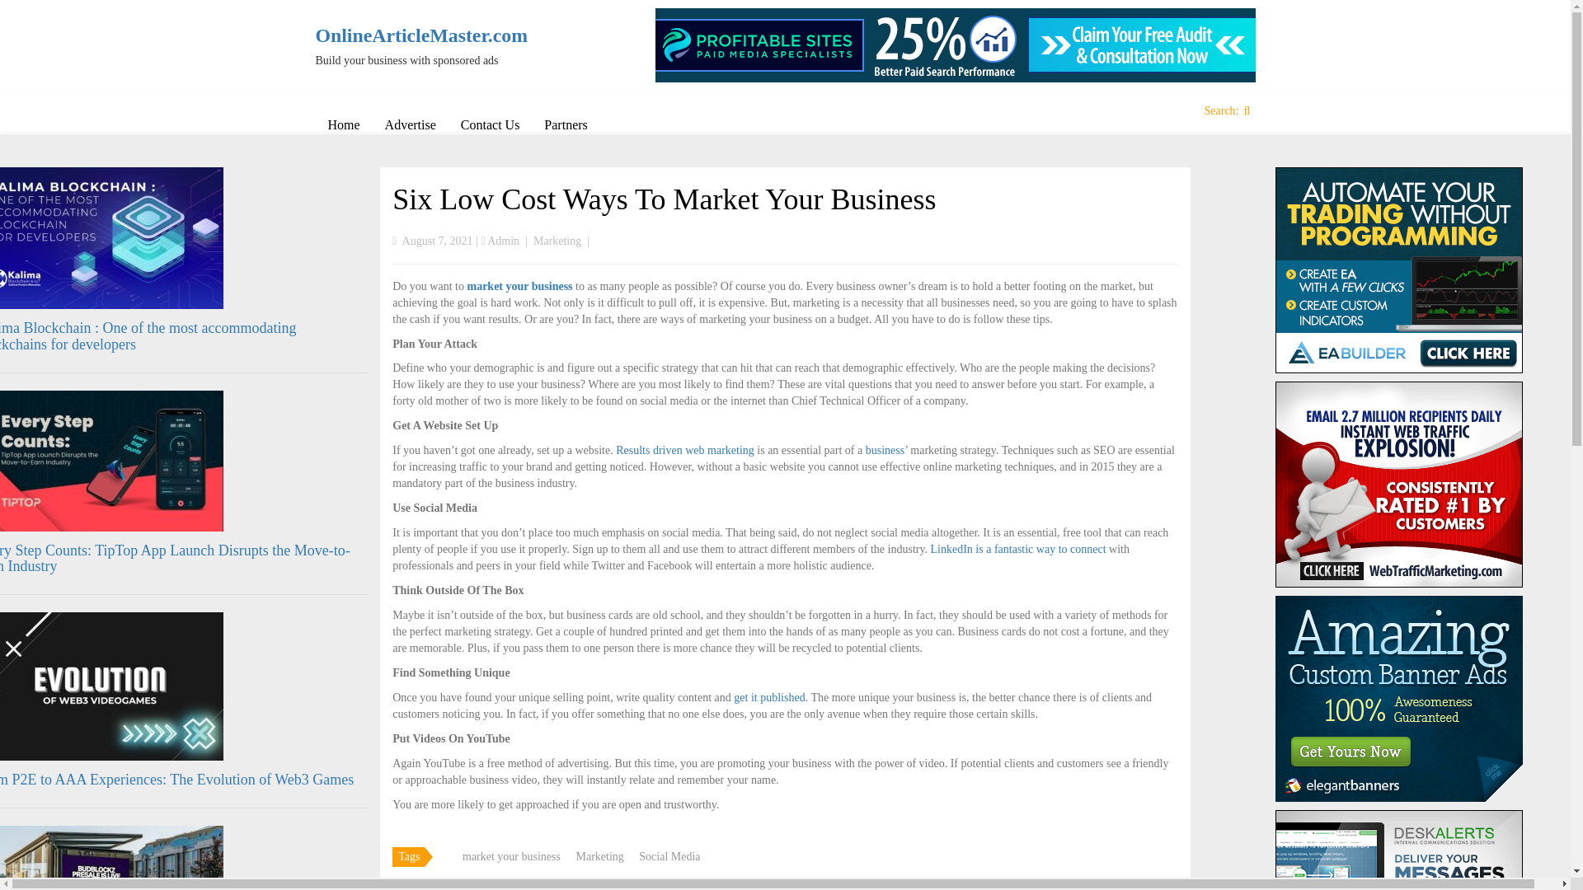  What do you see at coordinates (503, 241) in the screenshot?
I see `Posts by Admin` at bounding box center [503, 241].